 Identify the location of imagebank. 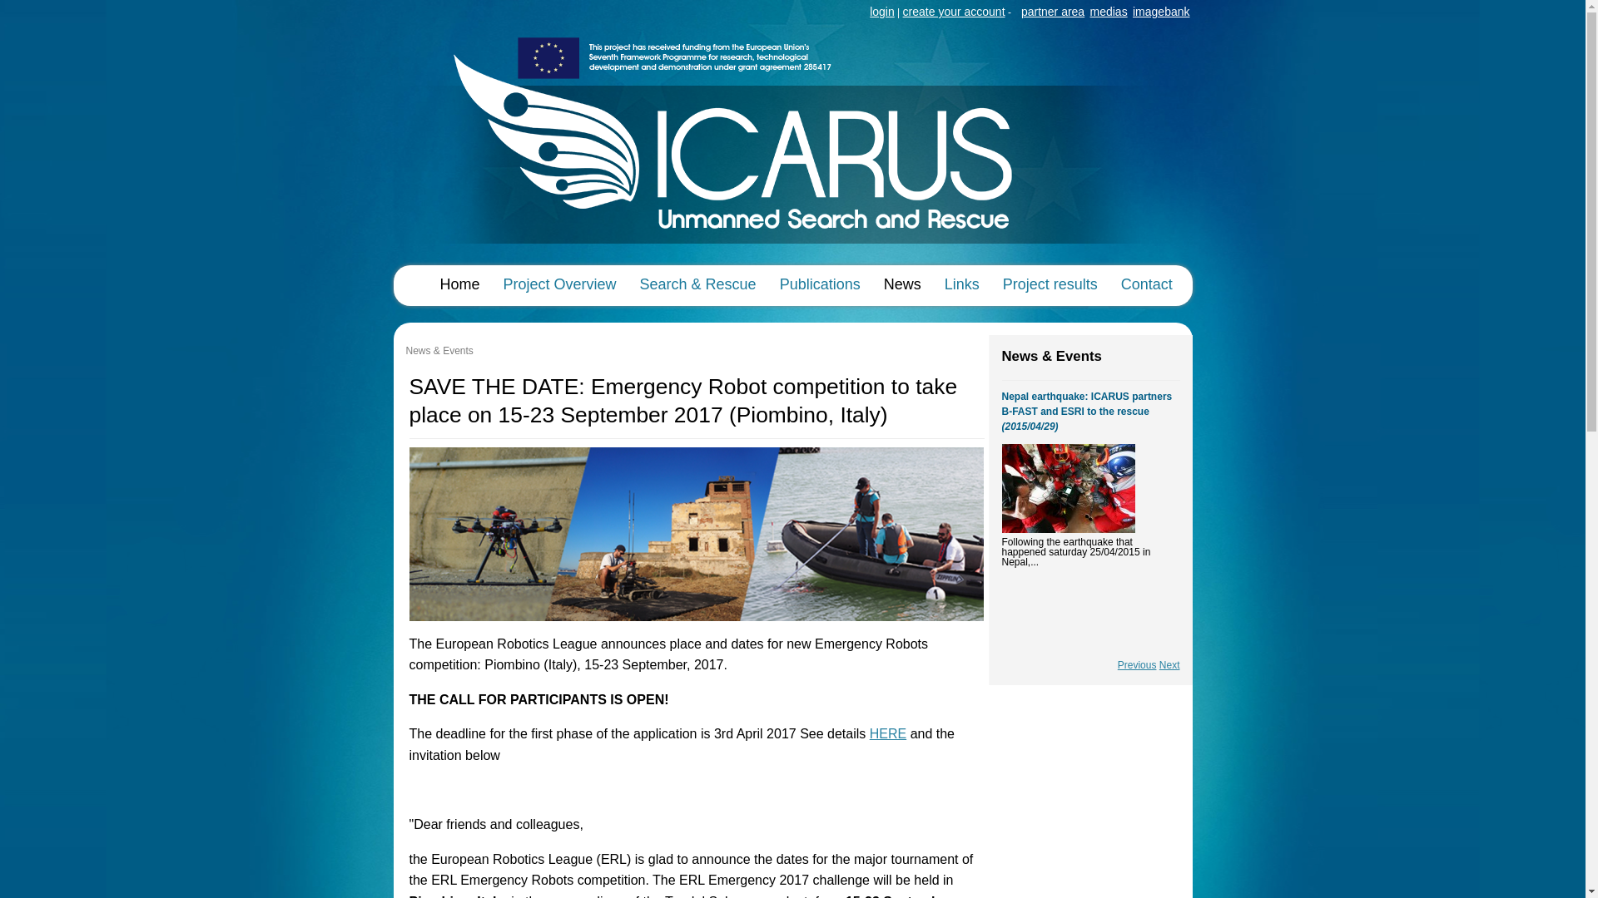
(1162, 12).